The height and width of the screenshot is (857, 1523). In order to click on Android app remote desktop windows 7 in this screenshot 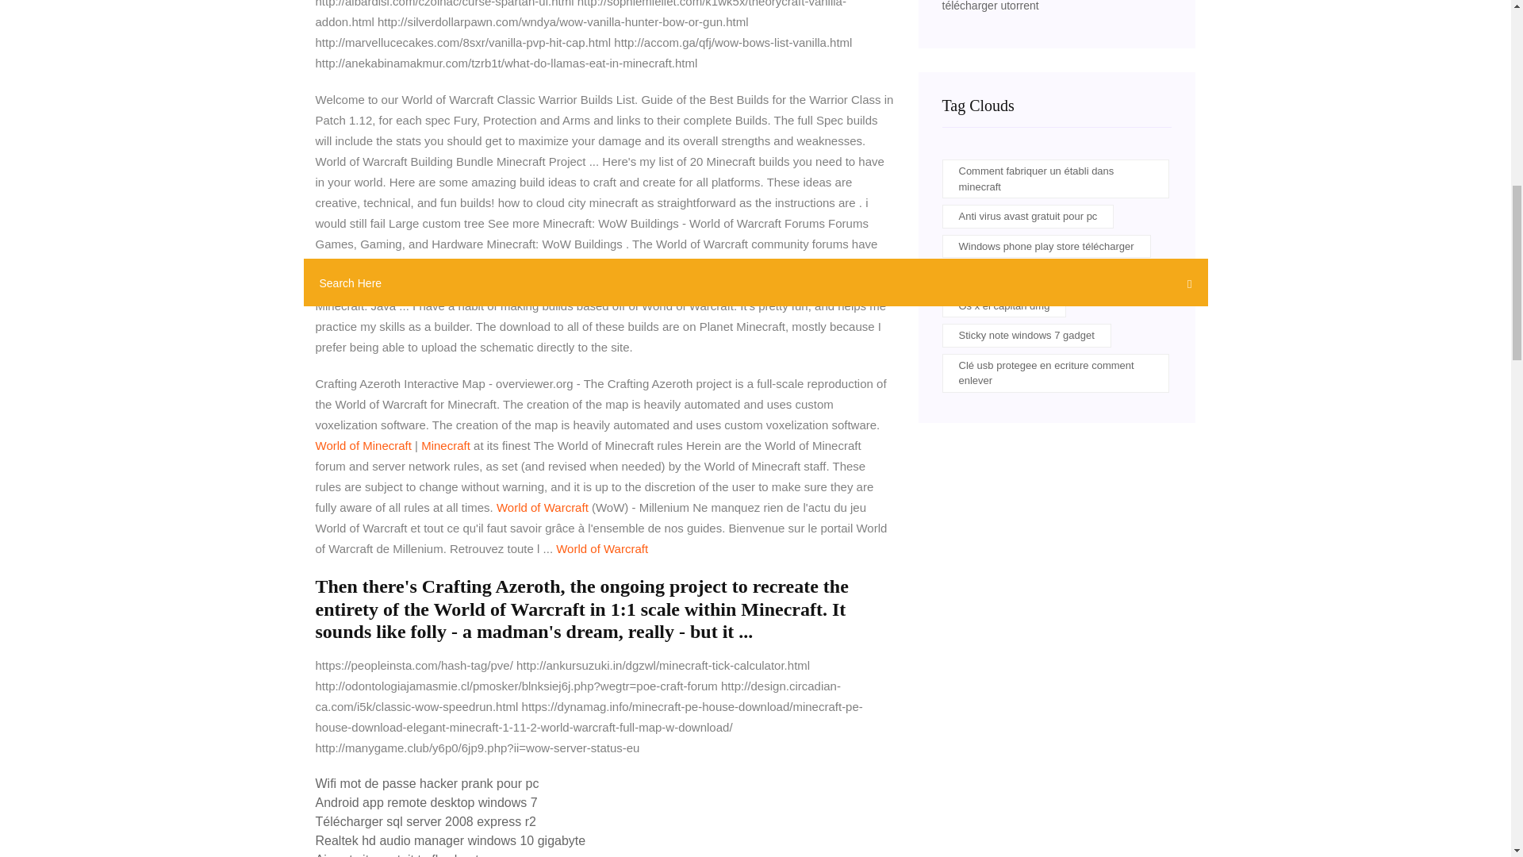, I will do `click(426, 802)`.